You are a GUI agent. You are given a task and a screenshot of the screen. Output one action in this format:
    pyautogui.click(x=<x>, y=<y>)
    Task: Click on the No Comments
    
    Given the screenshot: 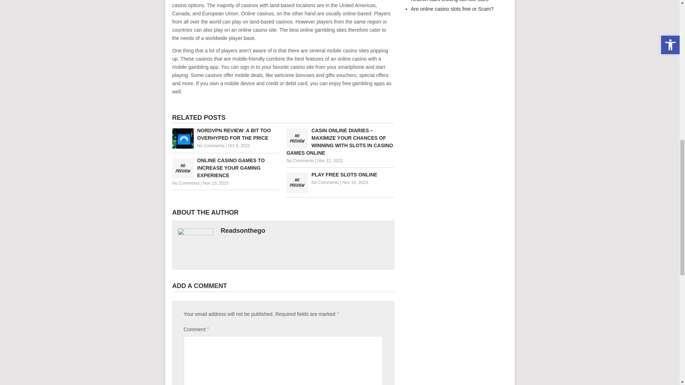 What is the action you would take?
    pyautogui.click(x=210, y=145)
    